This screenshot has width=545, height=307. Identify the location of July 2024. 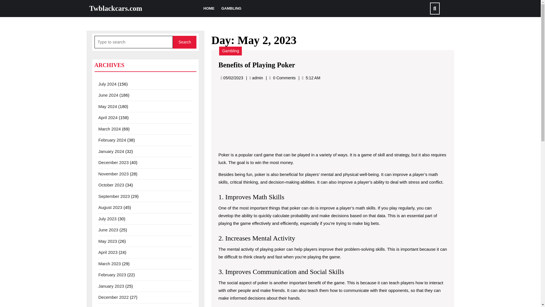
(107, 84).